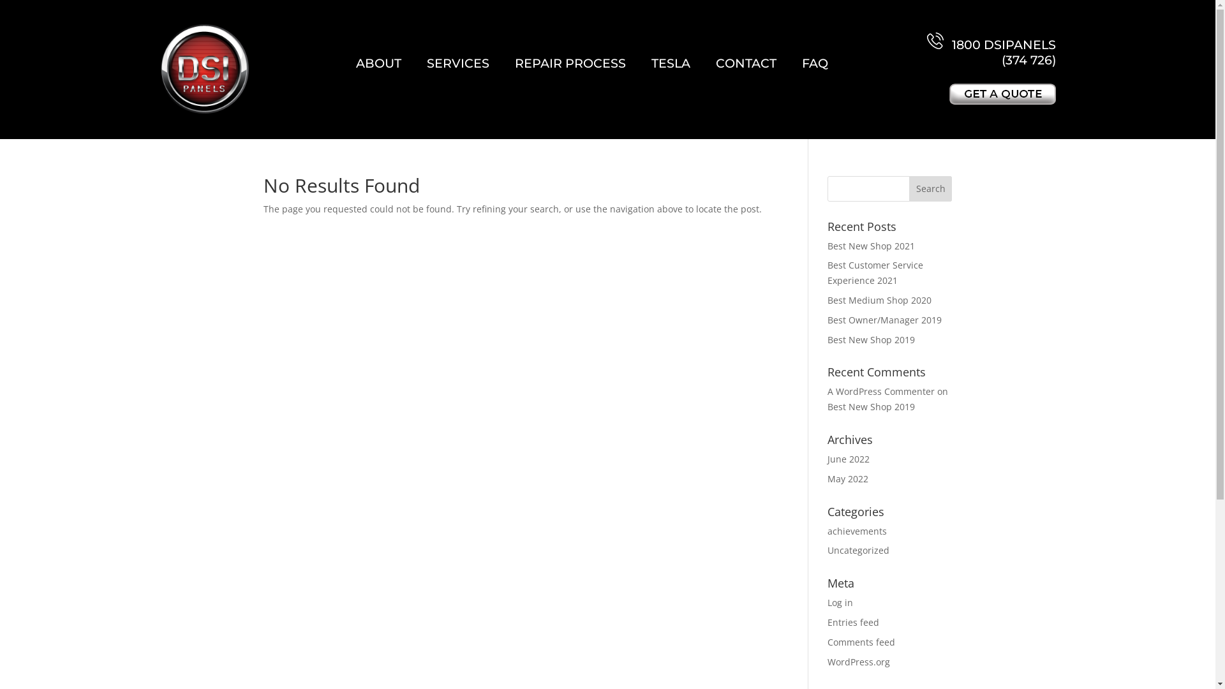 Image resolution: width=1225 pixels, height=689 pixels. I want to click on WordPress.org, so click(859, 662).